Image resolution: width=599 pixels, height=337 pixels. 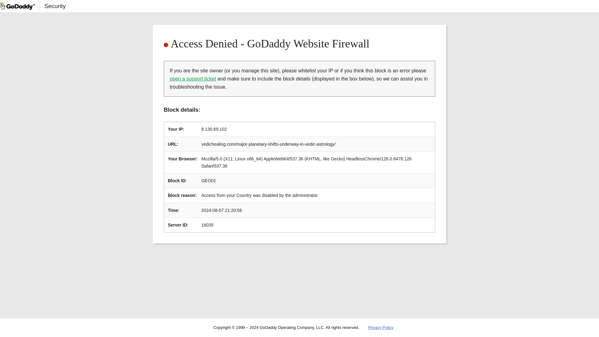 What do you see at coordinates (193, 79) in the screenshot?
I see `open a support ticket` at bounding box center [193, 79].